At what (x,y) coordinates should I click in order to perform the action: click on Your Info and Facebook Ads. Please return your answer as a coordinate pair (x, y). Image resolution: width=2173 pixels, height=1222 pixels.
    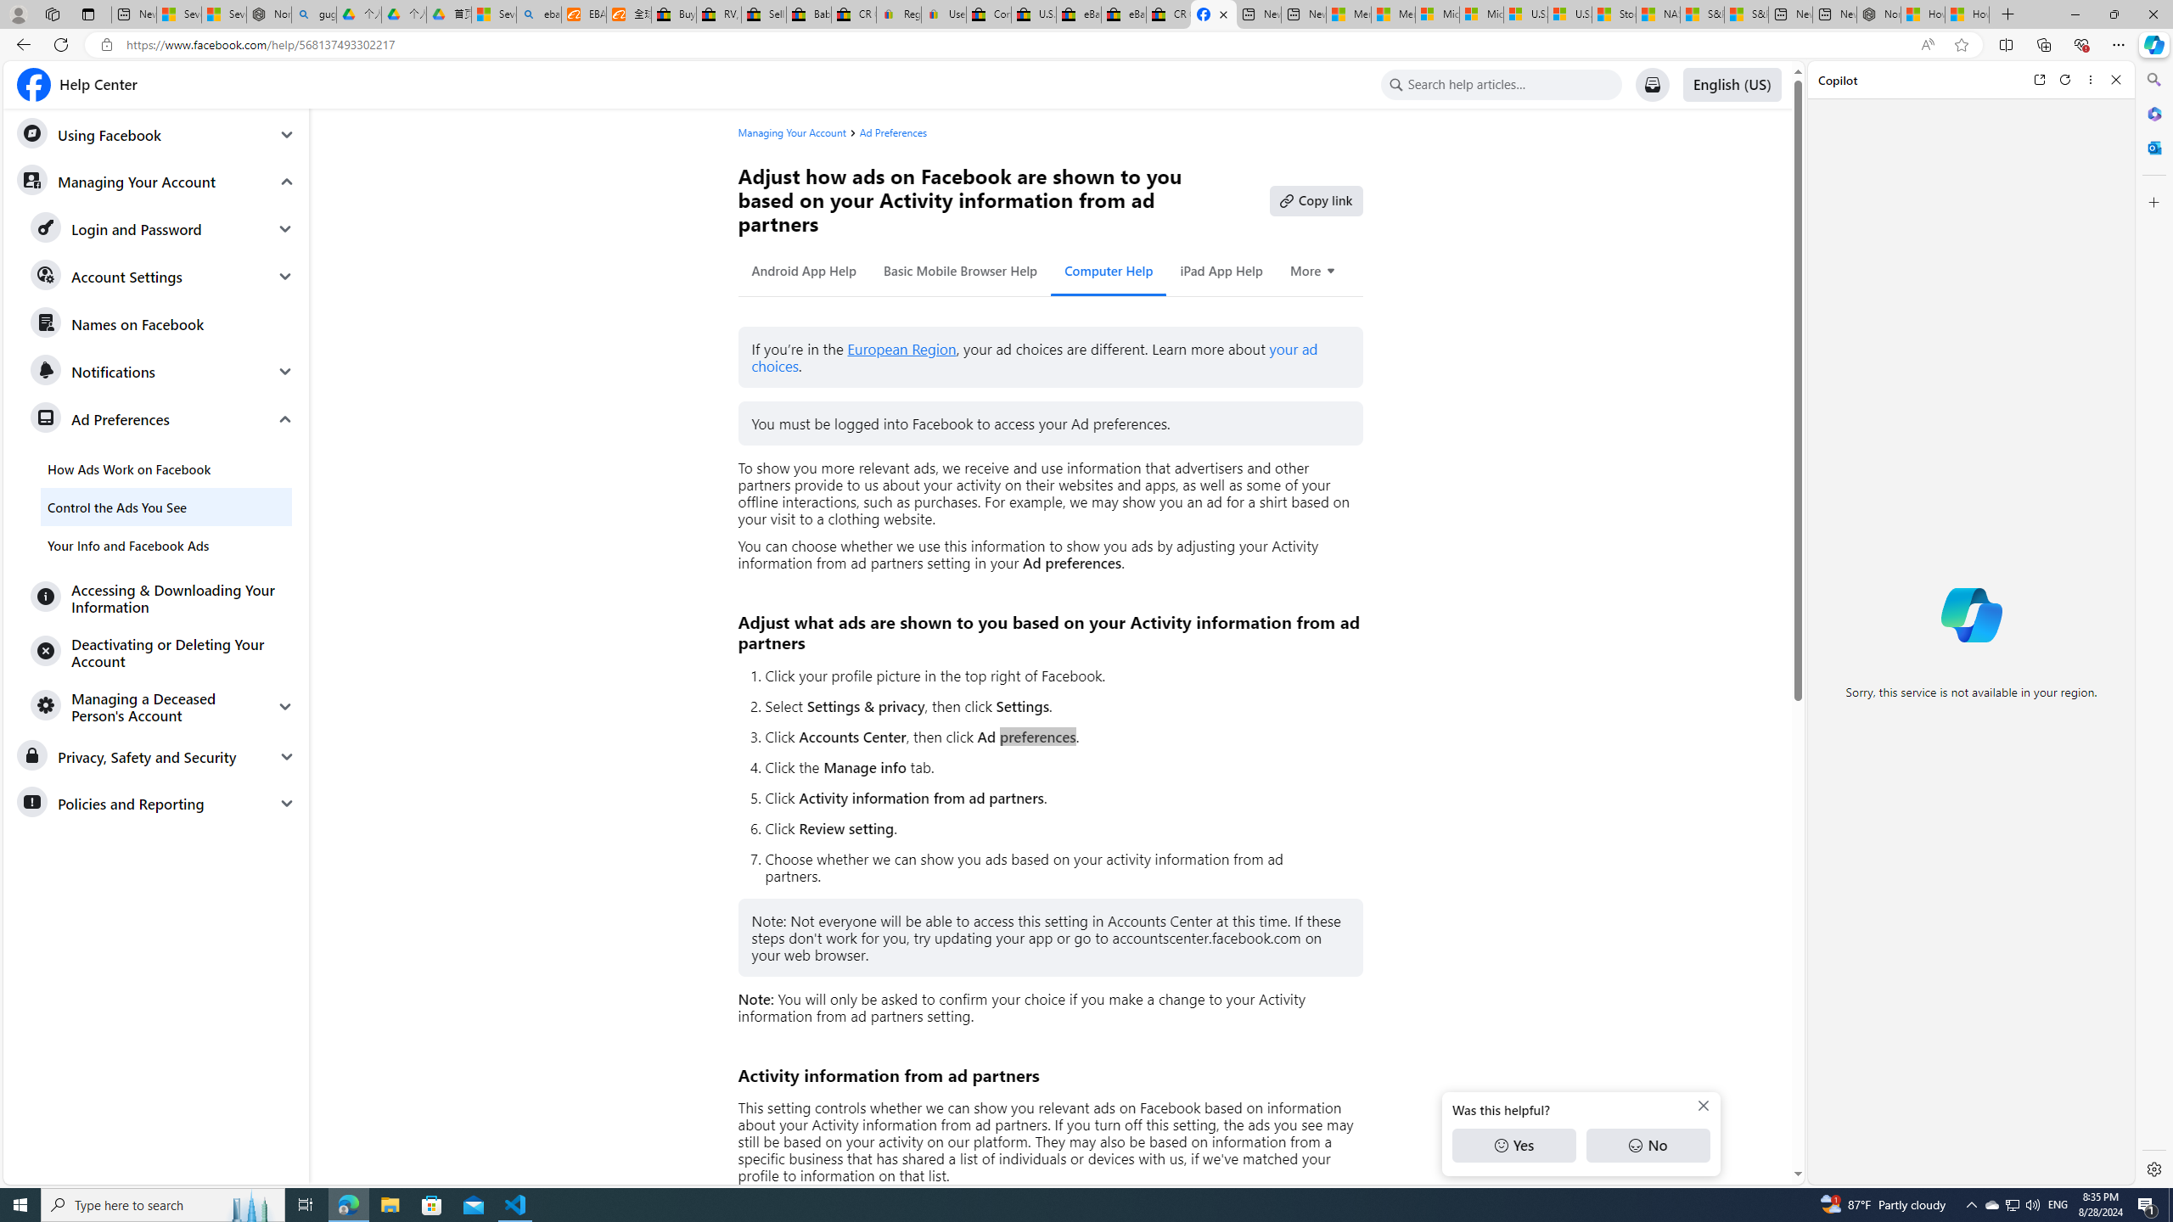
    Looking at the image, I should click on (166, 545).